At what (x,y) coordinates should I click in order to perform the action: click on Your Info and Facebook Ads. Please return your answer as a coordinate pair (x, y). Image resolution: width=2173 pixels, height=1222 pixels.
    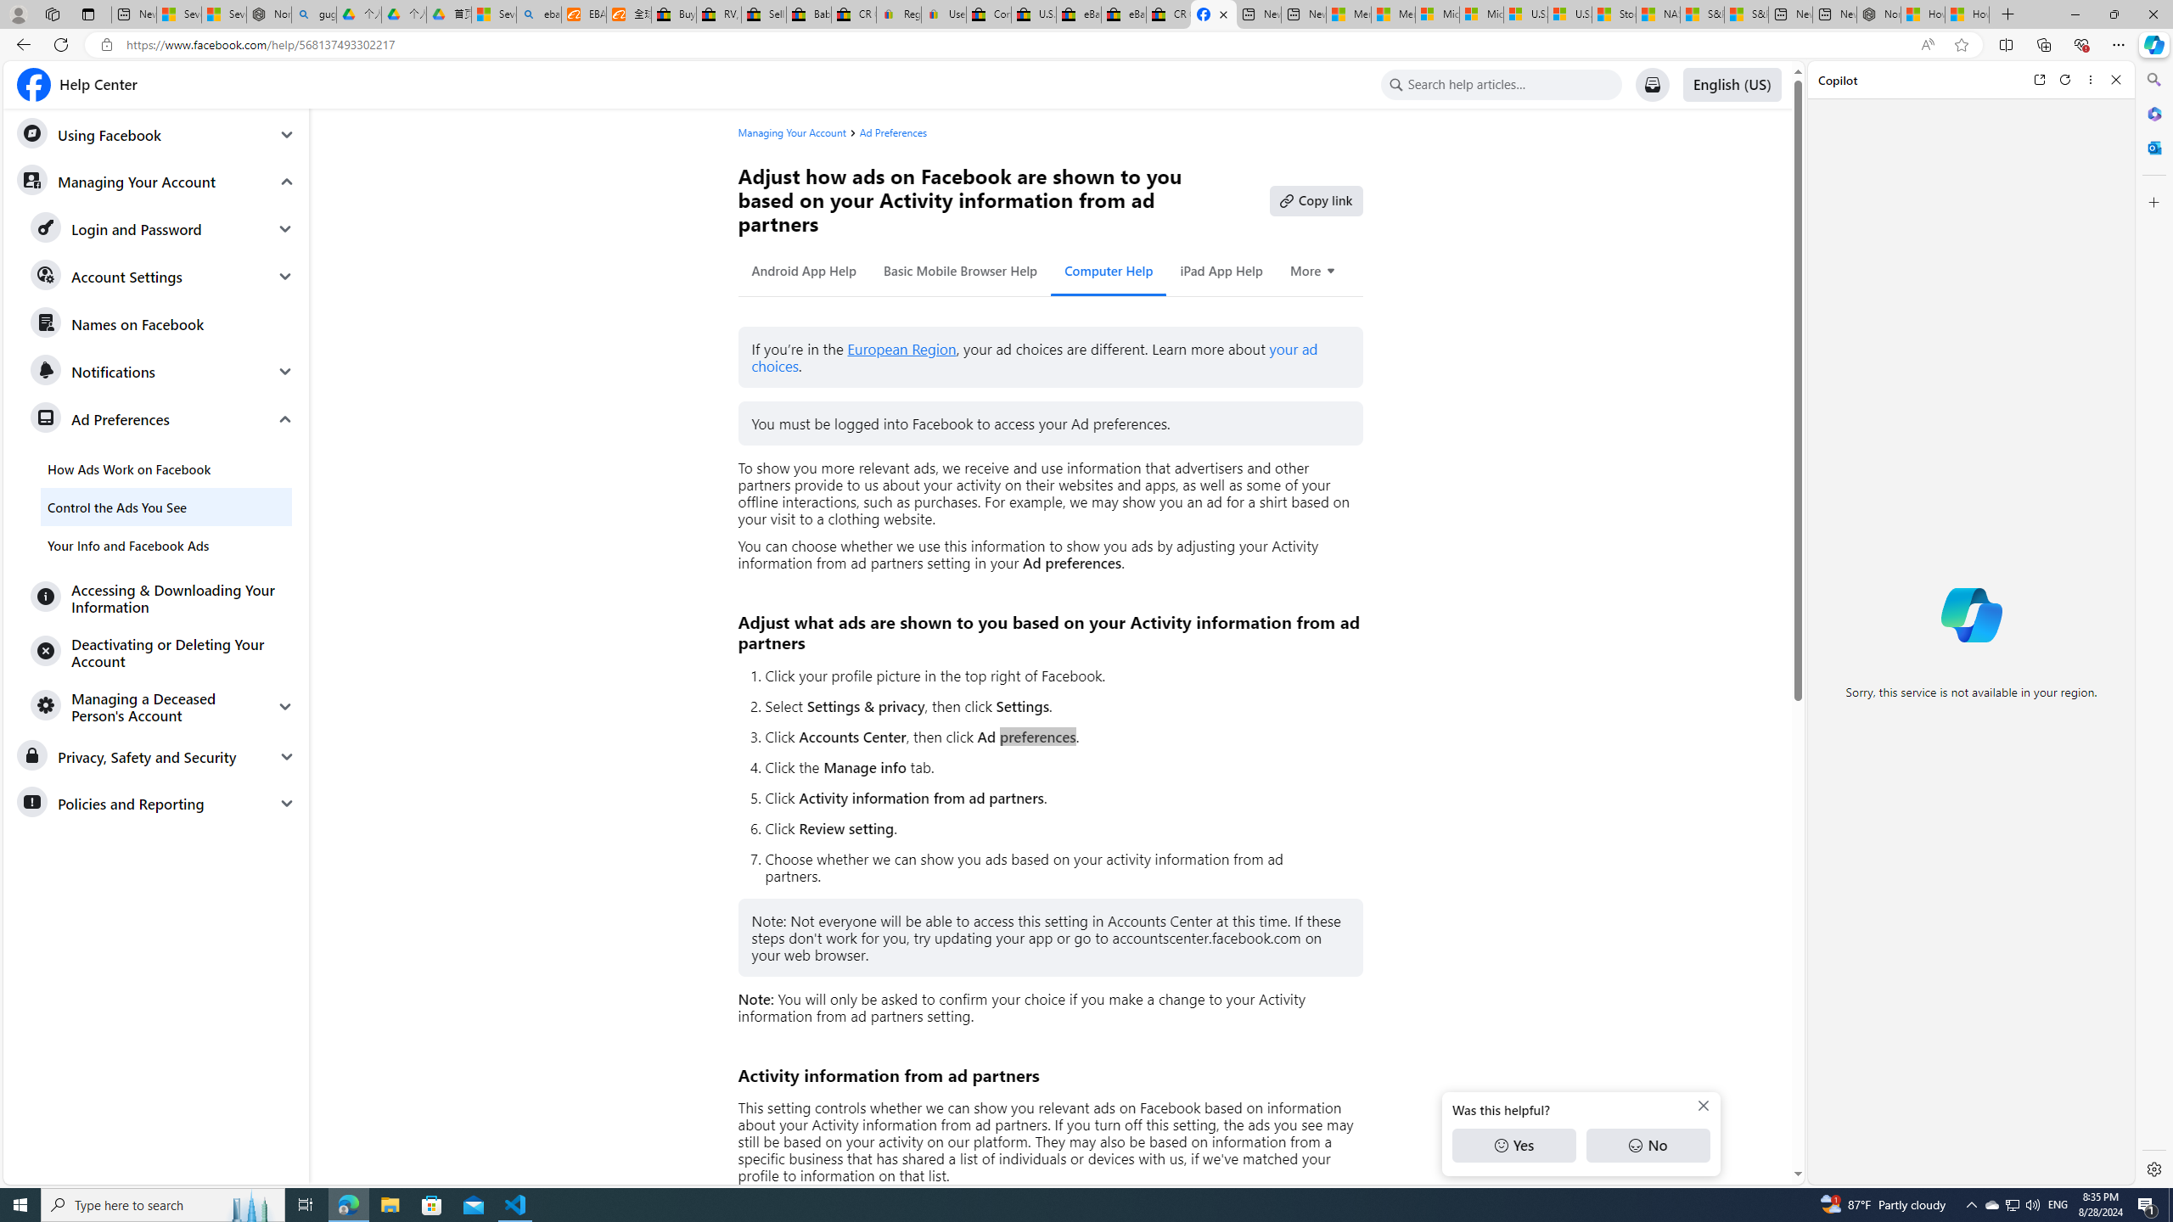
    Looking at the image, I should click on (166, 545).